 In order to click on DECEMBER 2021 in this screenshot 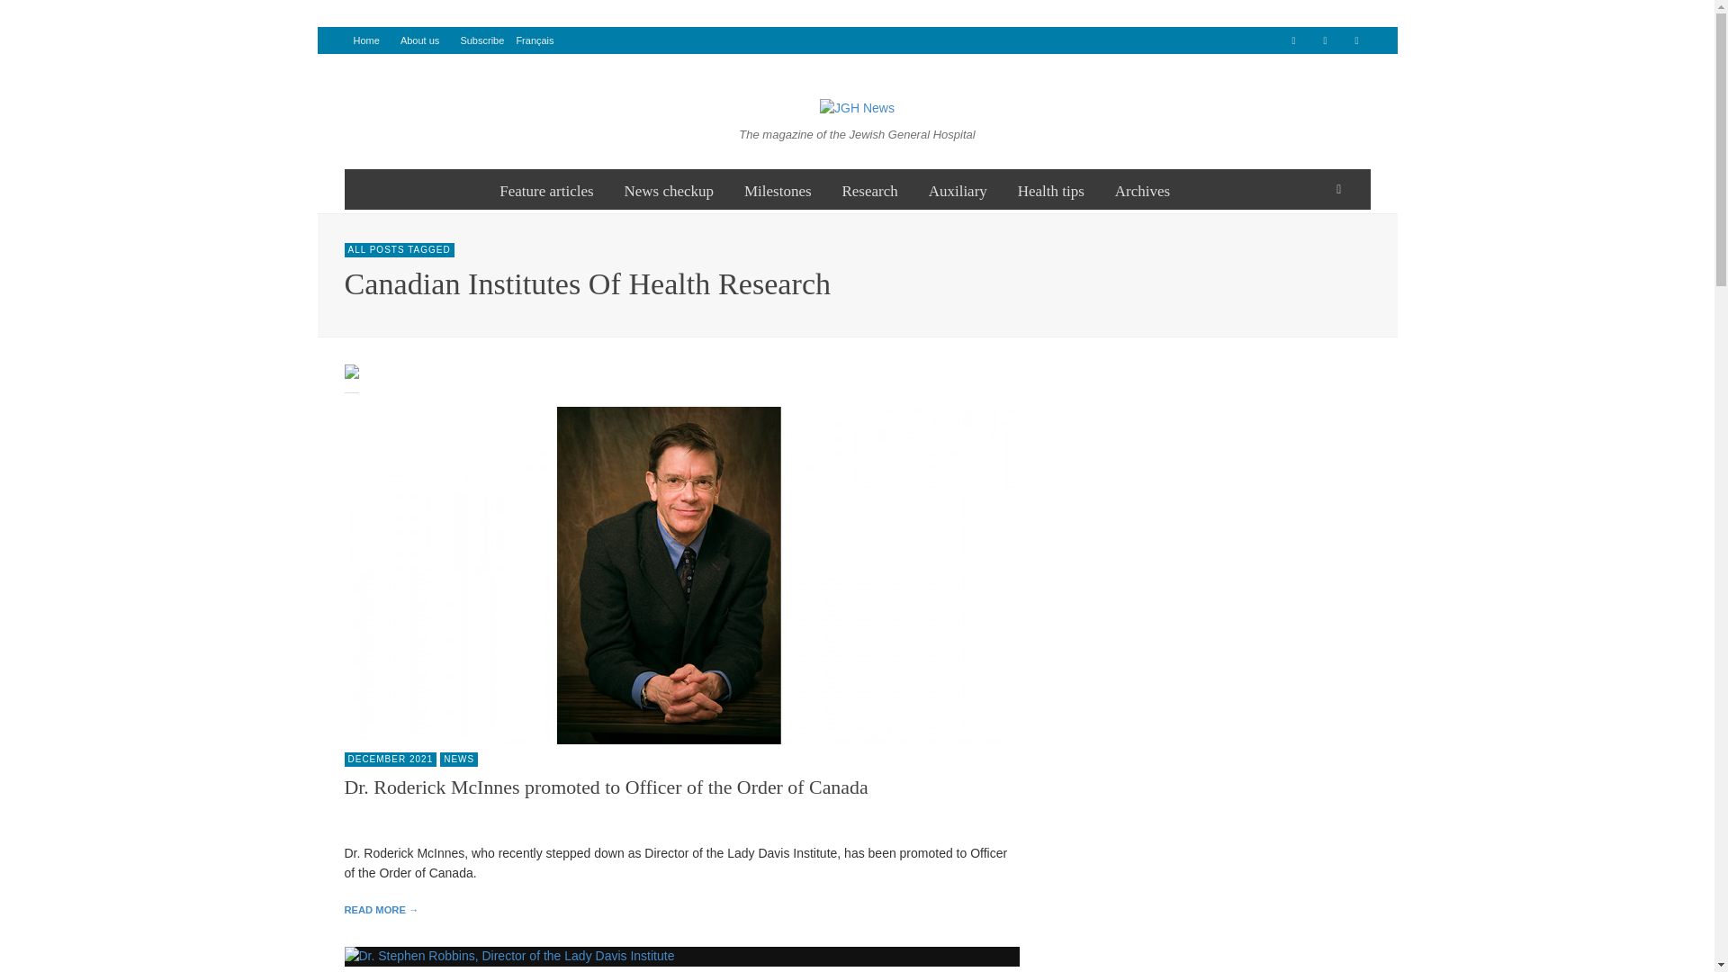, I will do `click(391, 760)`.